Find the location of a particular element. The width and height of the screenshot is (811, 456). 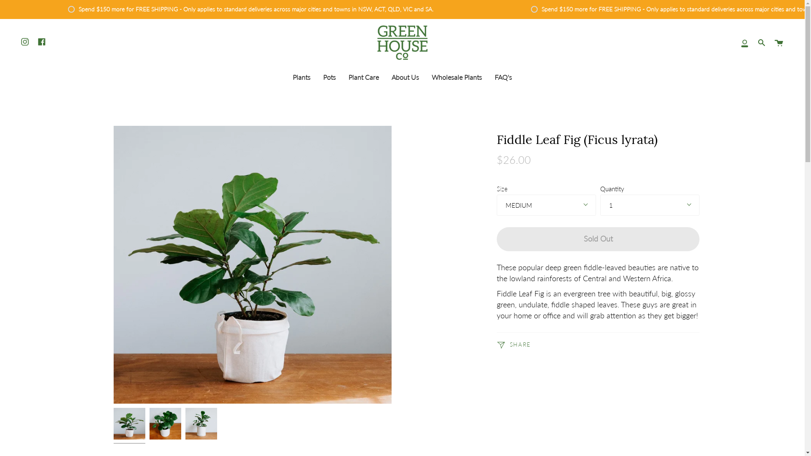

Pots is located at coordinates (329, 77).